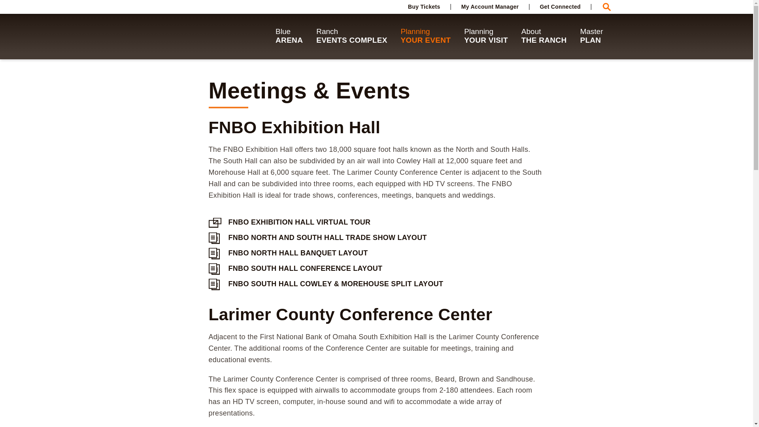  Describe the element at coordinates (198, 36) in the screenshot. I see `The Ranch Events Complex, Loveland Colorado` at that location.